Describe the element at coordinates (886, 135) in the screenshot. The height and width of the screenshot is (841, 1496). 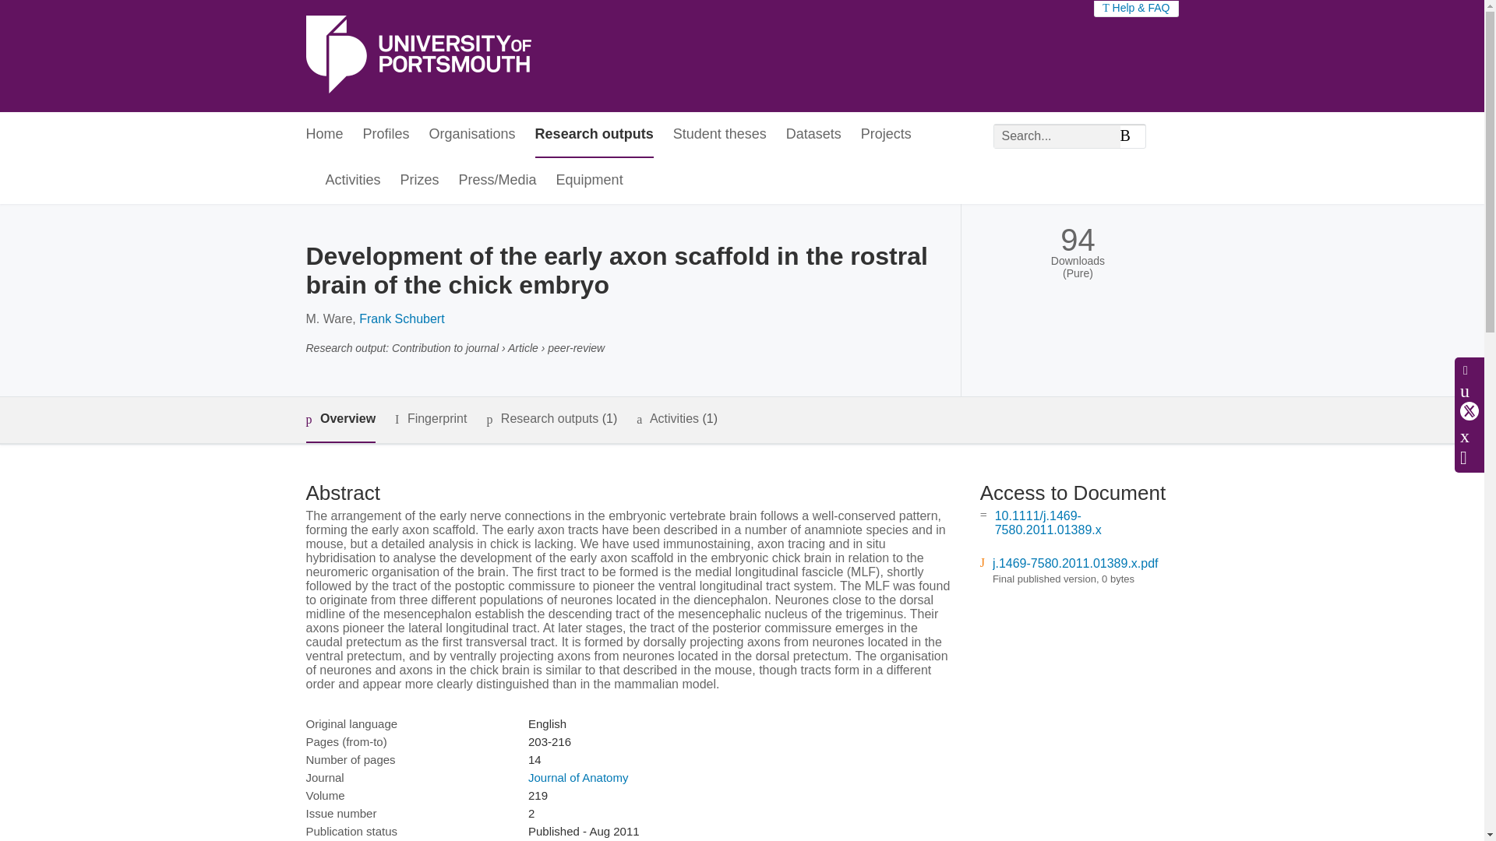
I see `Projects` at that location.